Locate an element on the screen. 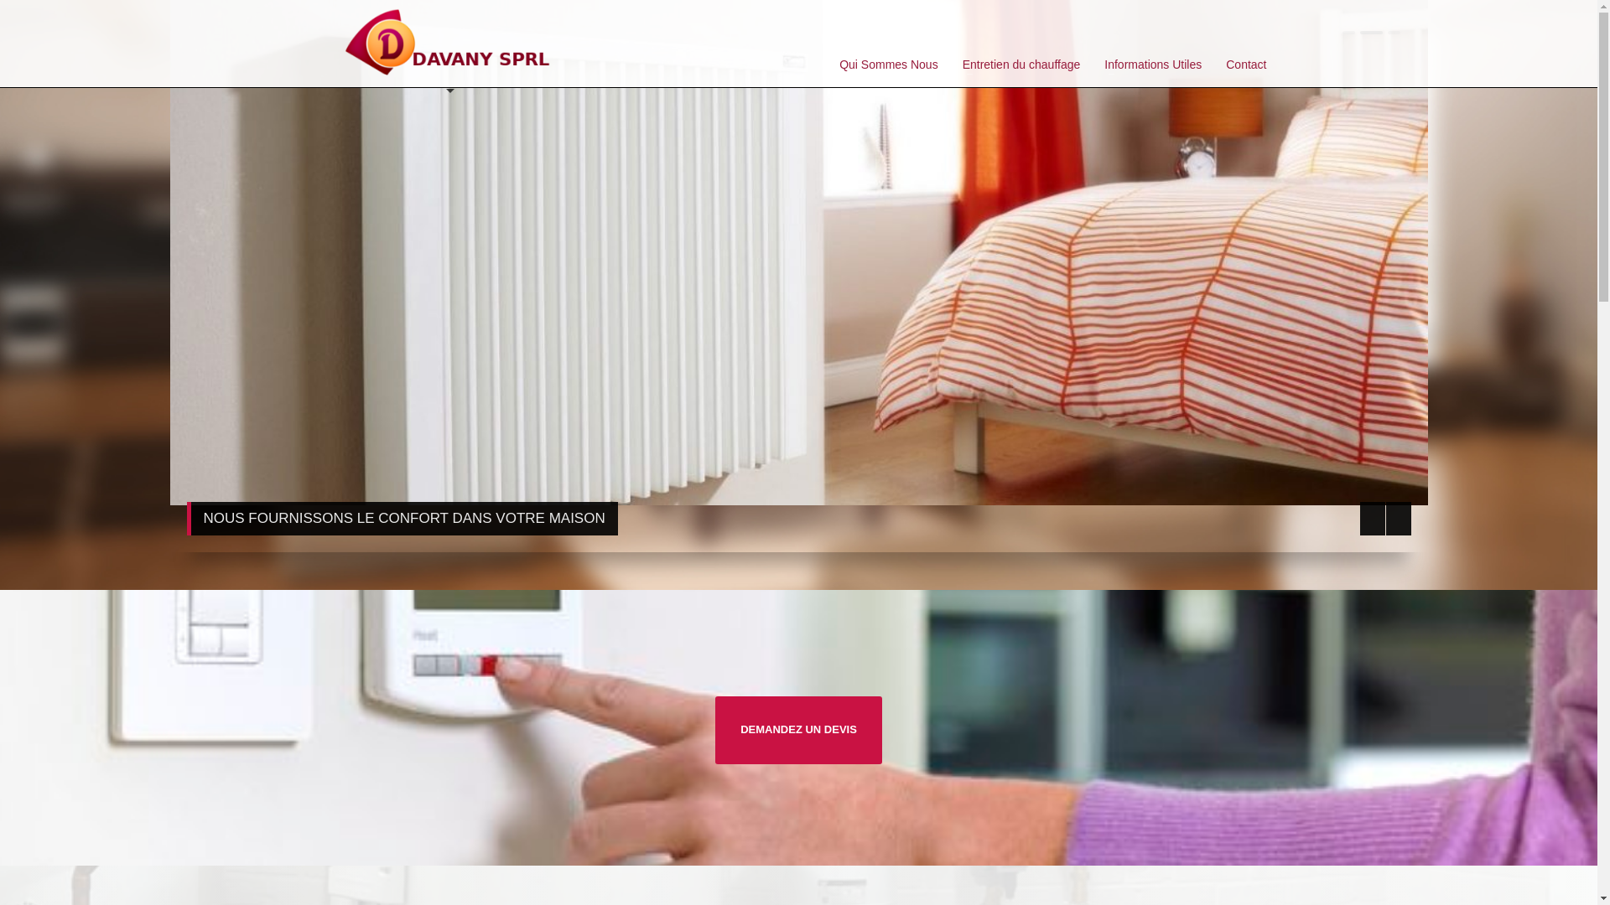 This screenshot has height=905, width=1610. Informations Utiles is located at coordinates (1153, 65).